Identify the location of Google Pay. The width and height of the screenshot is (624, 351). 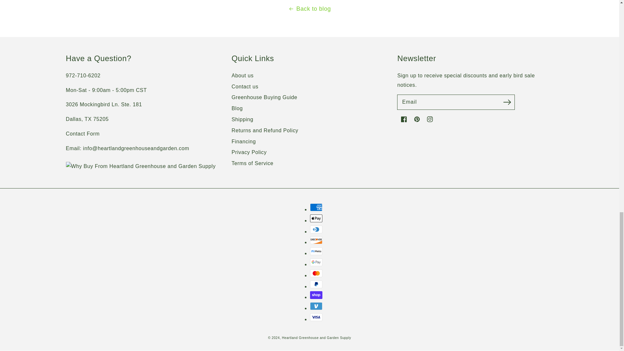
(316, 262).